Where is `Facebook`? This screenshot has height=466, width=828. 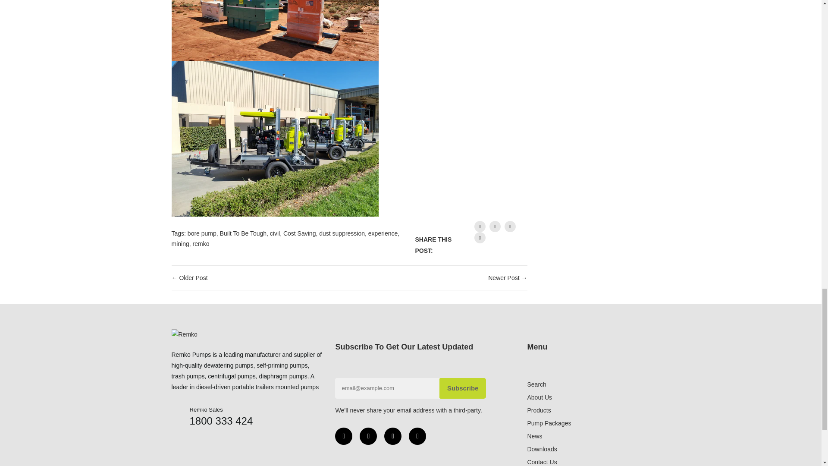
Facebook is located at coordinates (344, 436).